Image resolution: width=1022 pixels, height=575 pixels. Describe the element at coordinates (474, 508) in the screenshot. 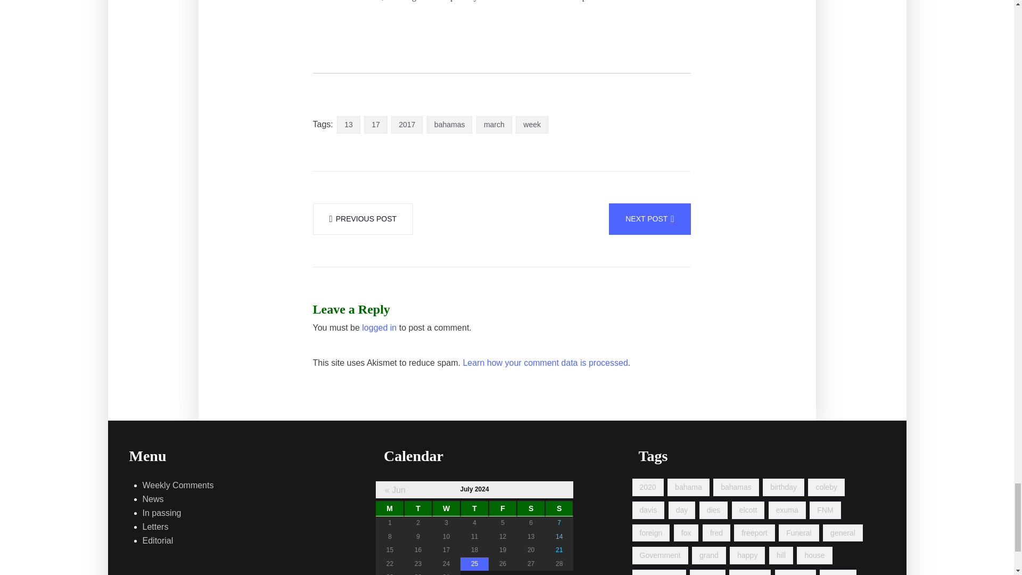

I see `Thursday` at that location.